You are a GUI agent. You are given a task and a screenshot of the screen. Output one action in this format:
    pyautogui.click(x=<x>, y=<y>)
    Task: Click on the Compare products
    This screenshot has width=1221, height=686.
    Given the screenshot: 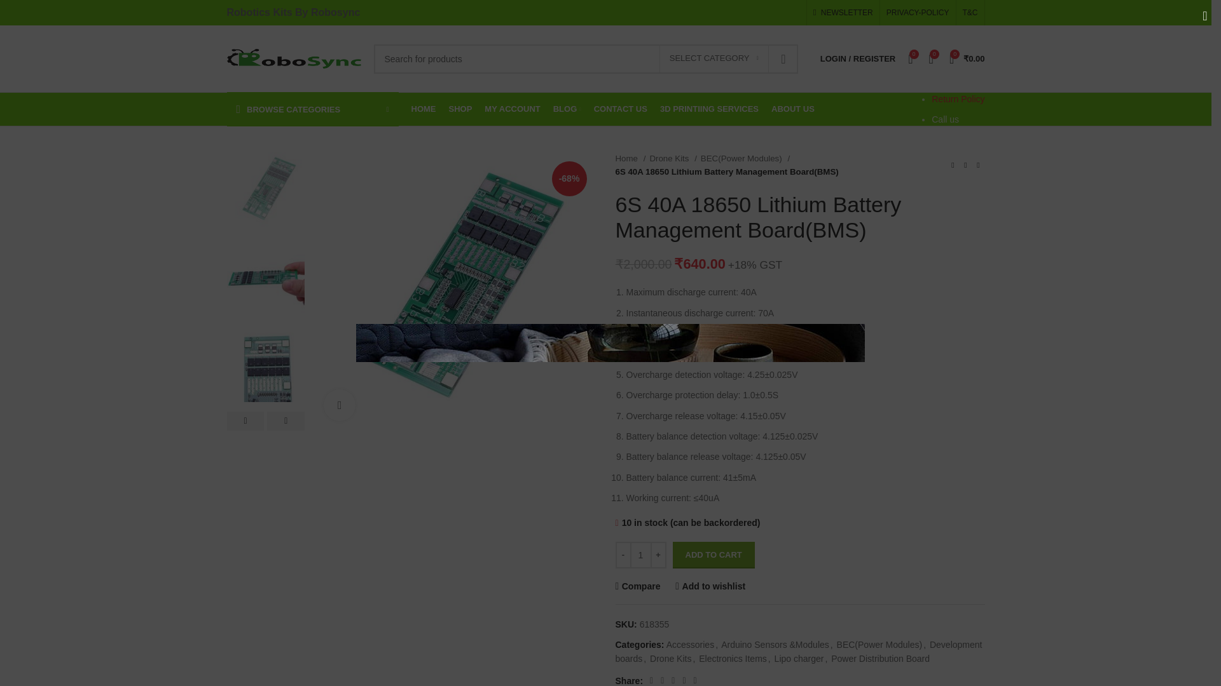 What is the action you would take?
    pyautogui.click(x=911, y=58)
    